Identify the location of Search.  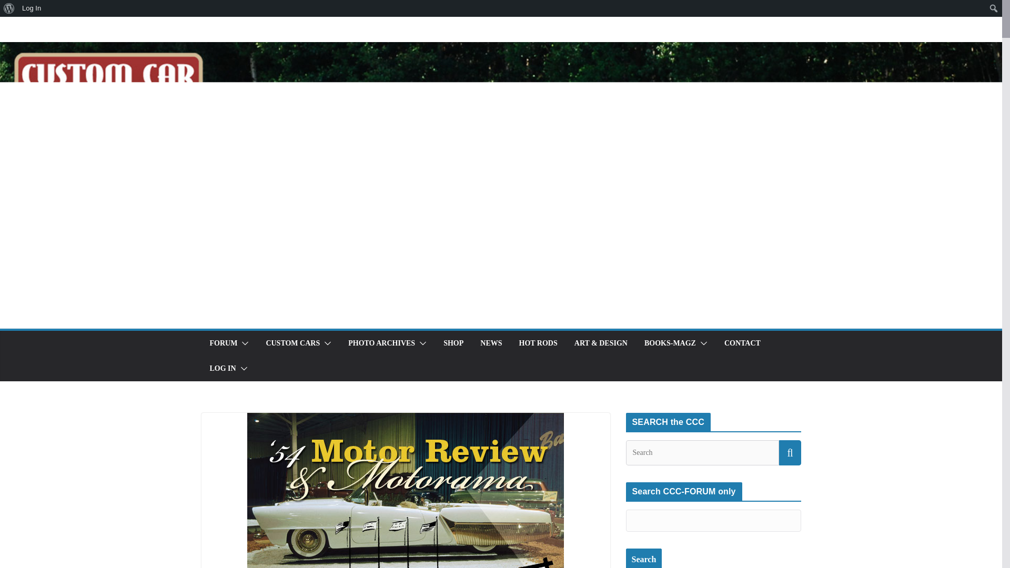
(11, 8).